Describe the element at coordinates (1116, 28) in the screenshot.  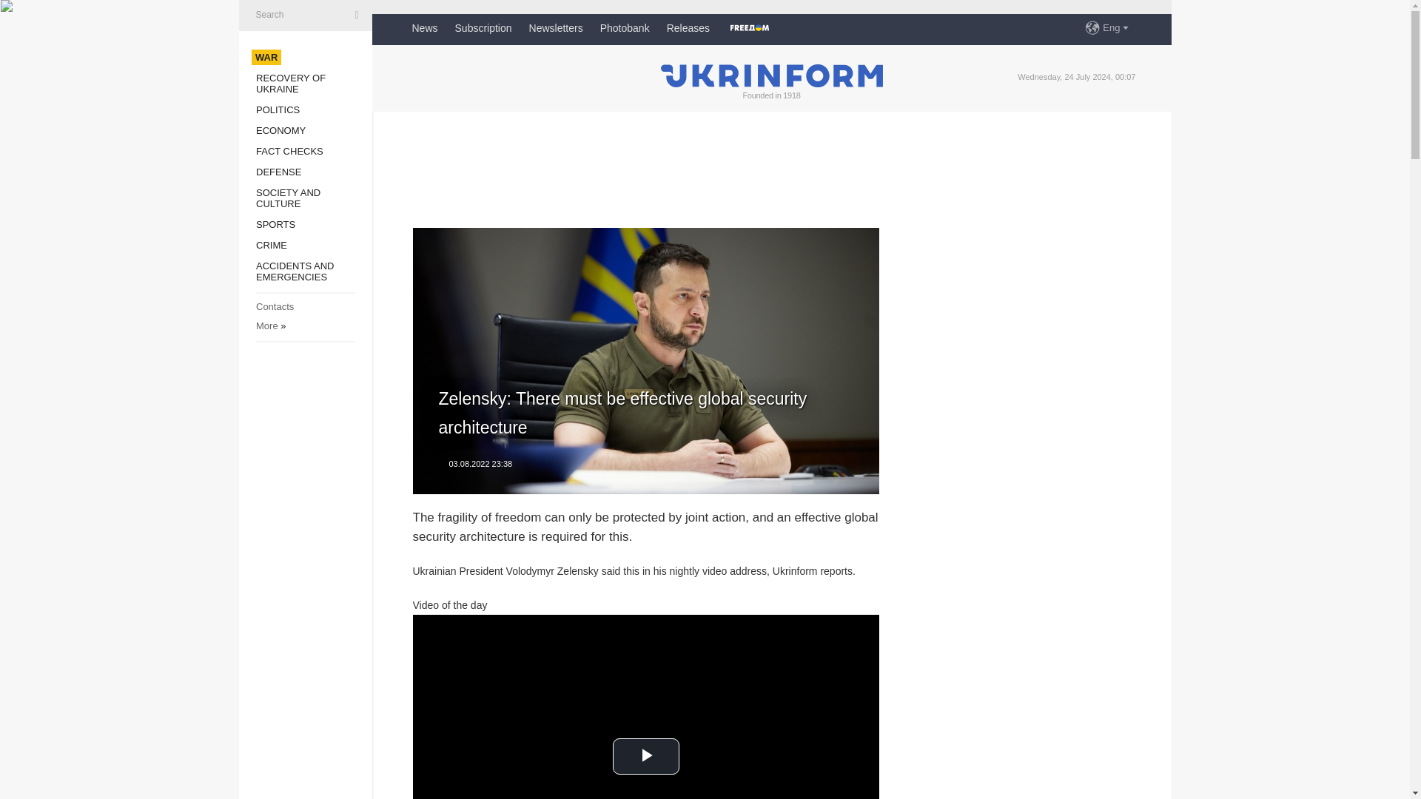
I see `Eng` at that location.